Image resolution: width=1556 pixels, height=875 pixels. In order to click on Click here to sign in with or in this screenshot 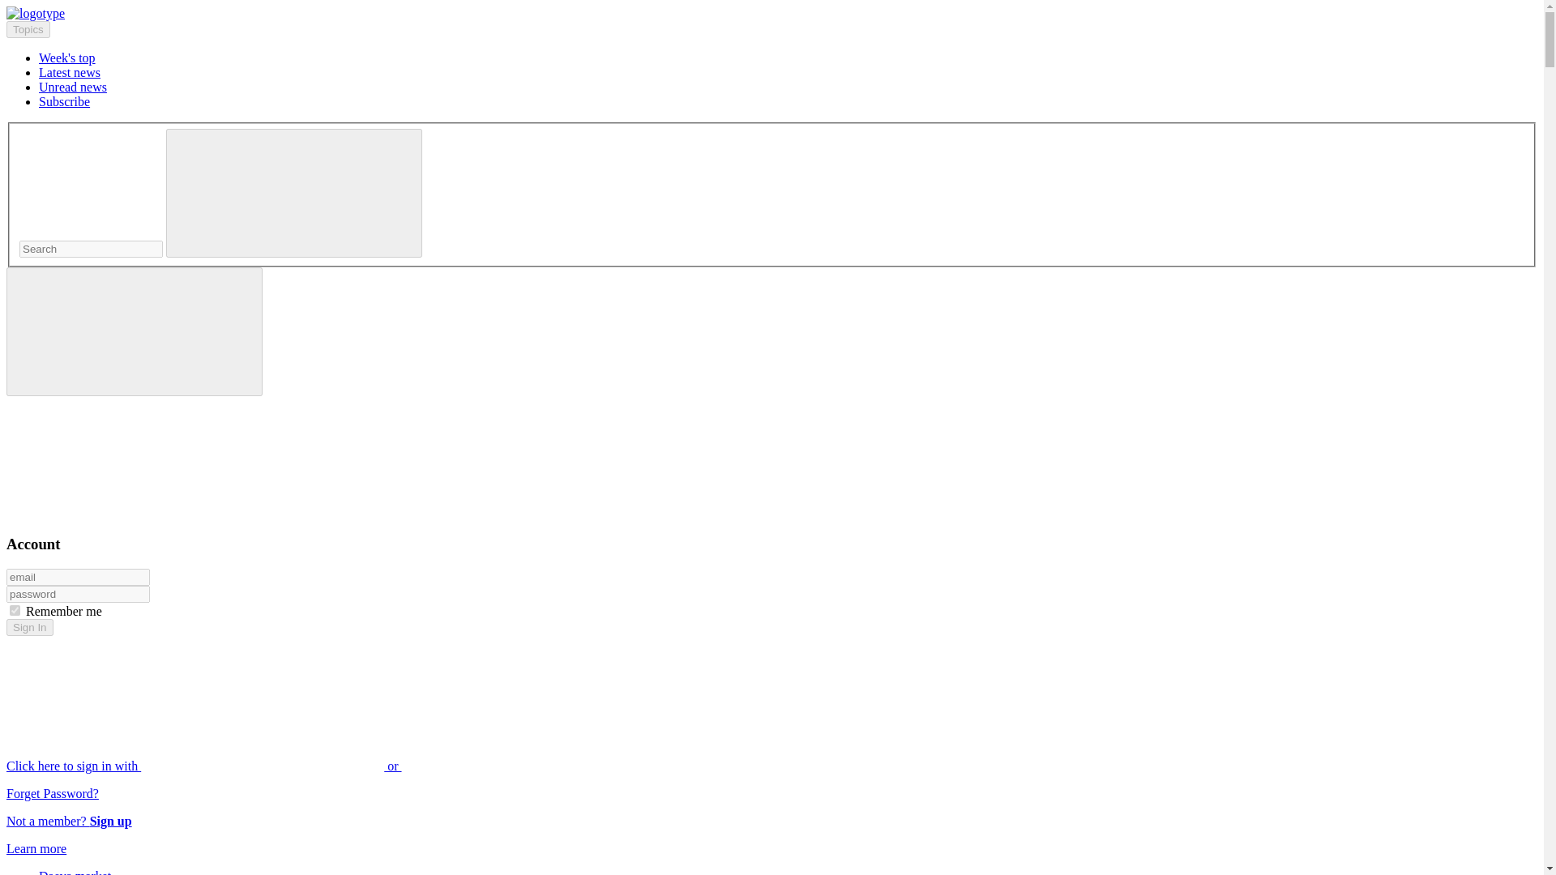, I will do `click(326, 766)`.